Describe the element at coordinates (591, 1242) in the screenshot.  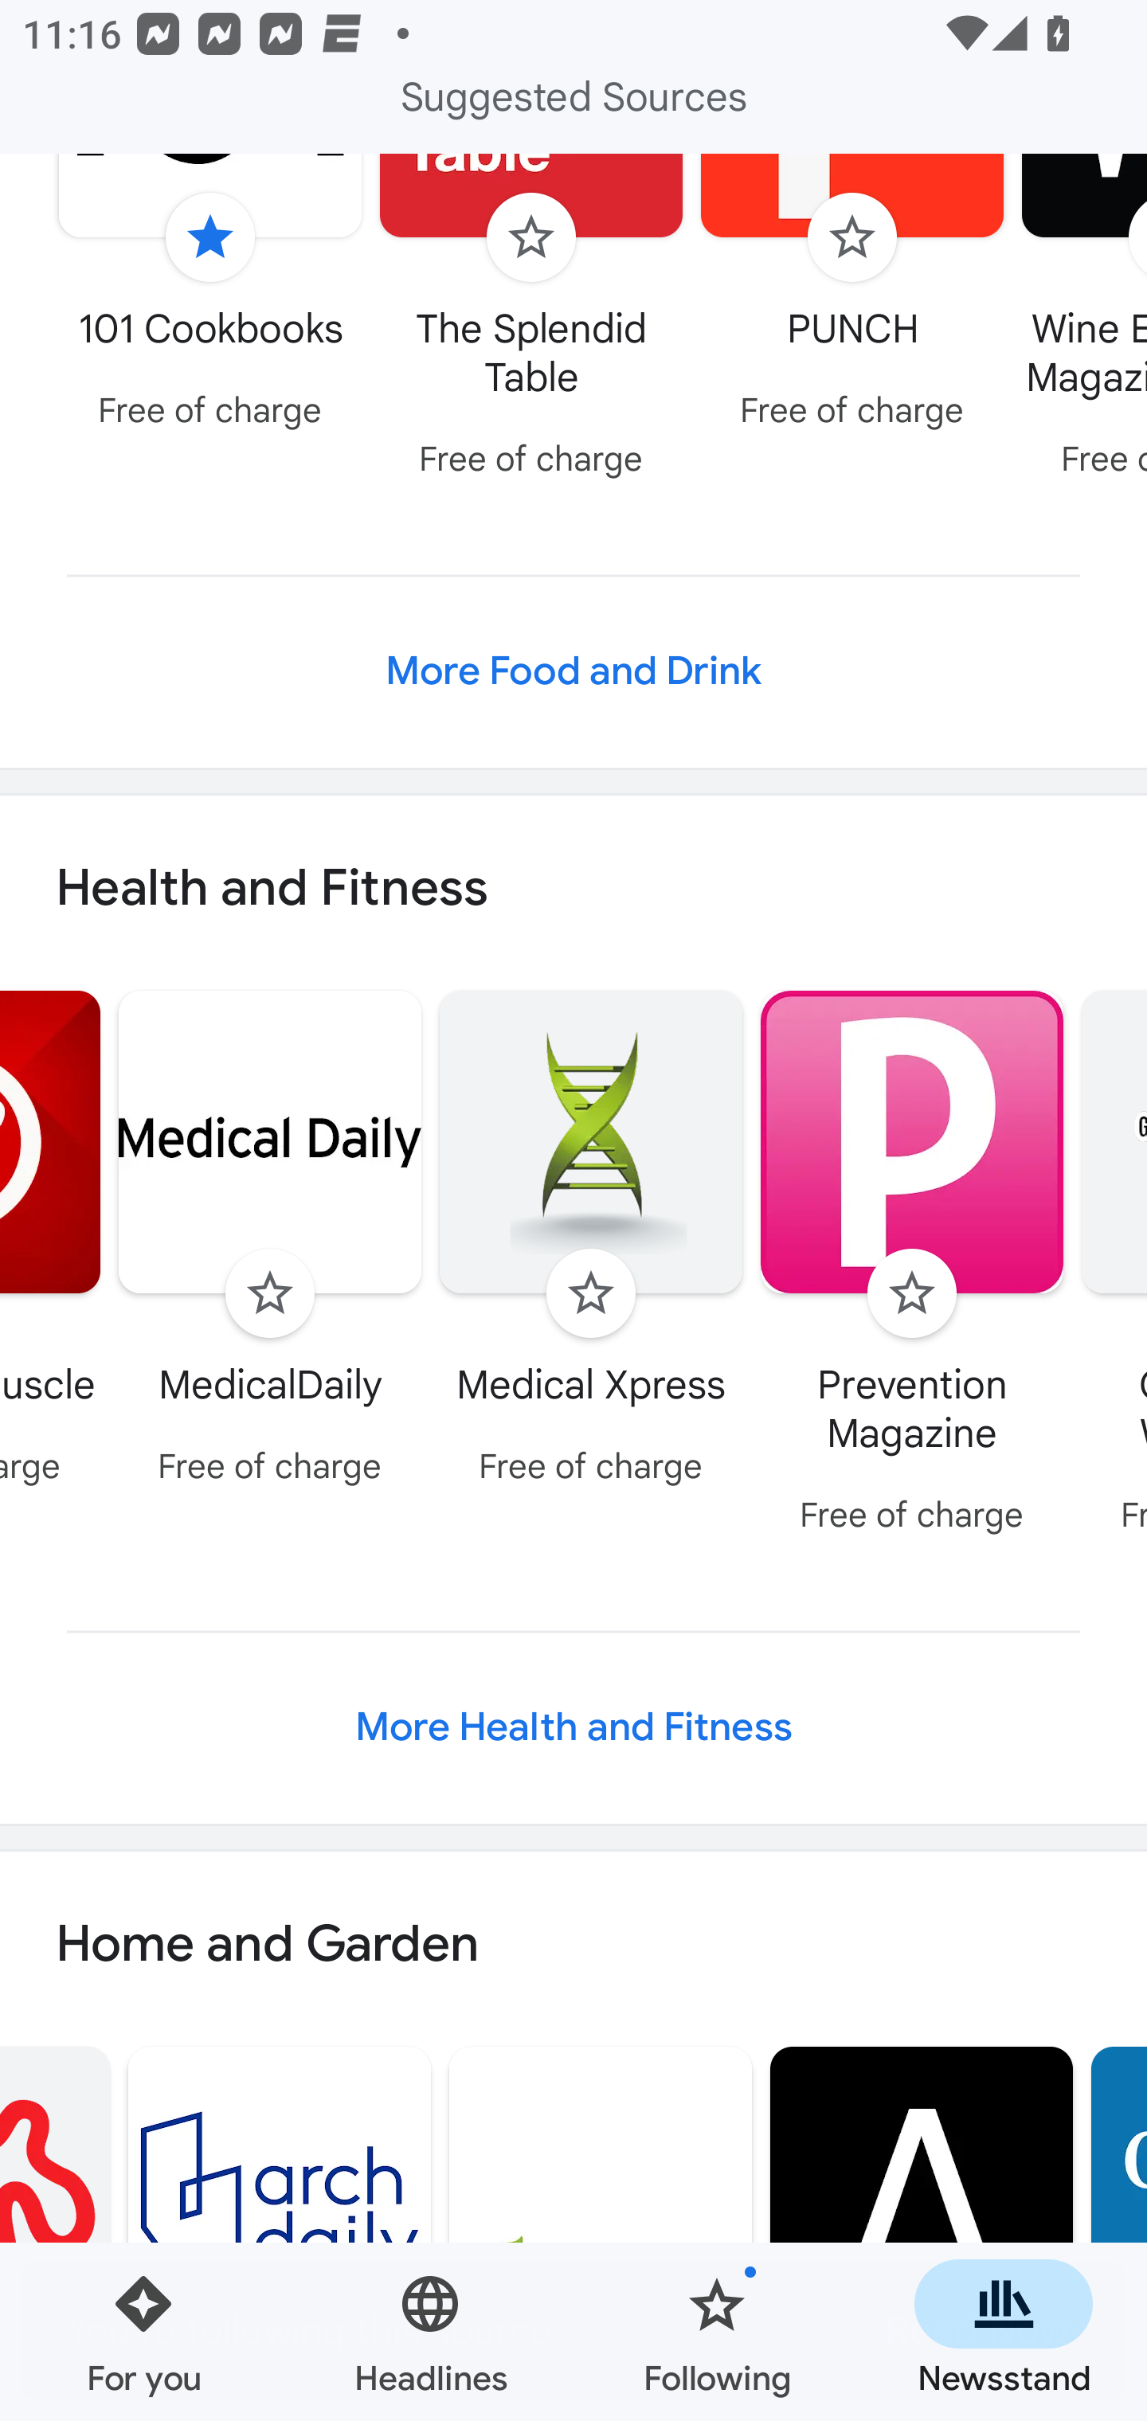
I see `Follow Medical Xpress Free of charge` at that location.